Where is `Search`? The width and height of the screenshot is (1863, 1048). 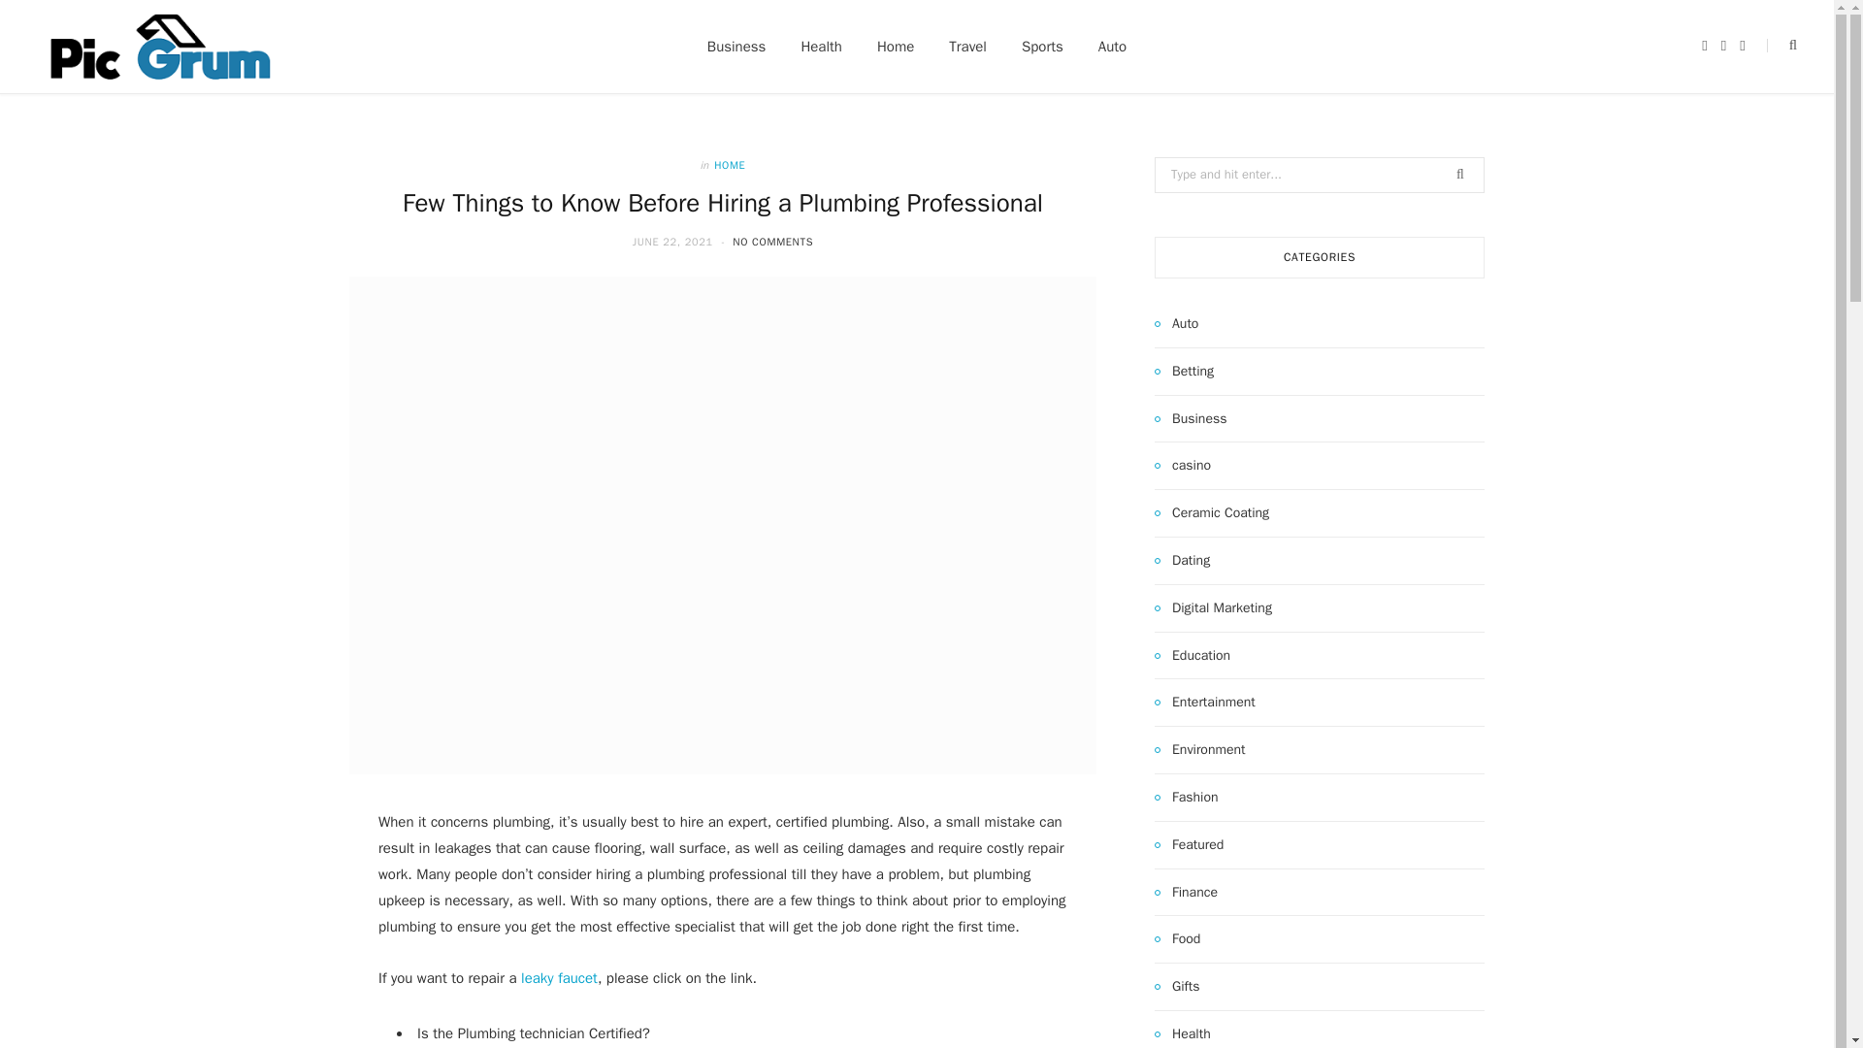
Search is located at coordinates (1781, 47).